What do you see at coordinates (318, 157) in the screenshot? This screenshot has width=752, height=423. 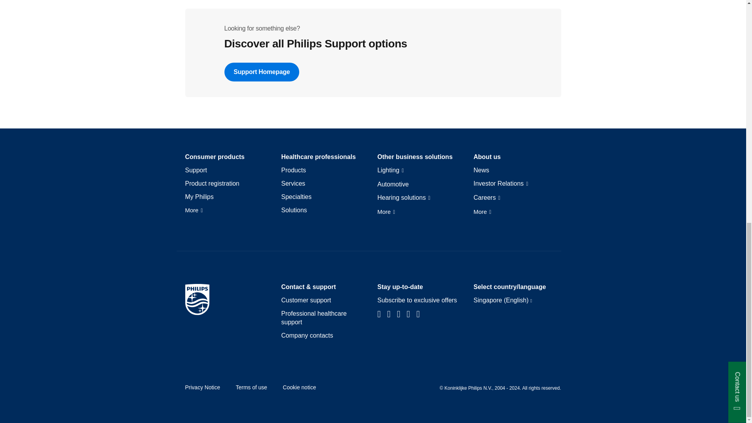 I see `Healthcare professionals` at bounding box center [318, 157].